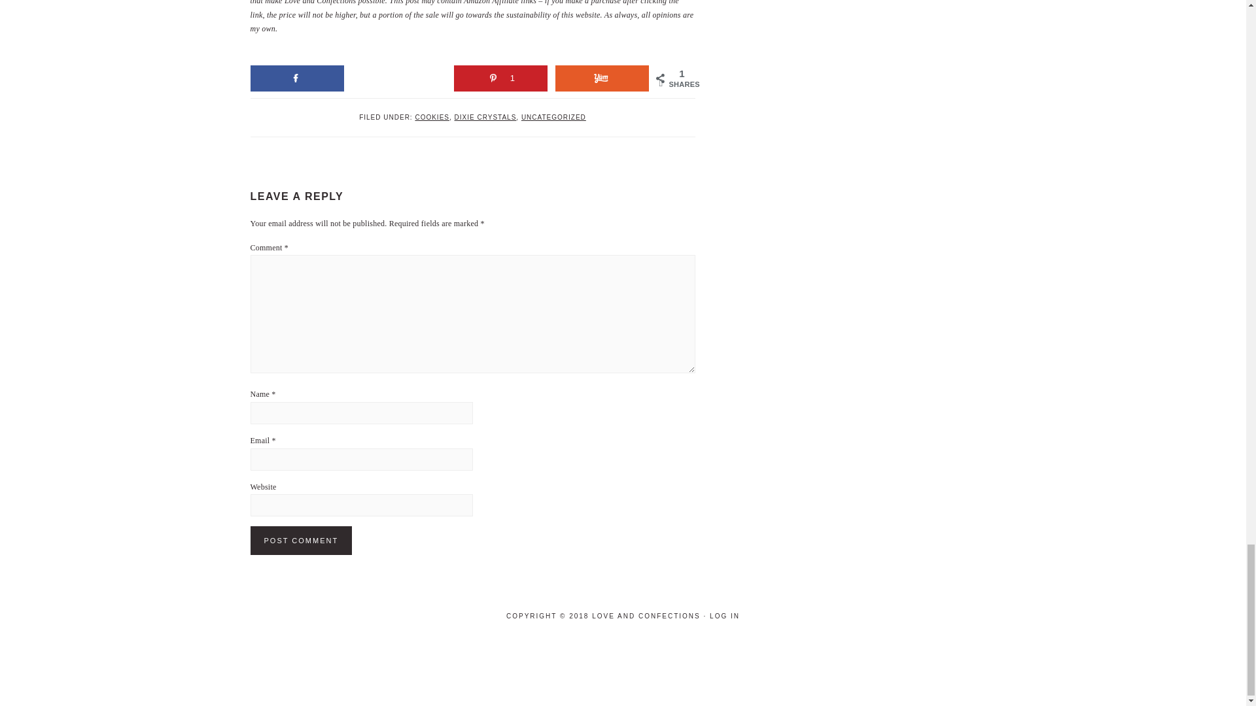 The width and height of the screenshot is (1256, 706). I want to click on UNCATEGORIZED, so click(553, 116).